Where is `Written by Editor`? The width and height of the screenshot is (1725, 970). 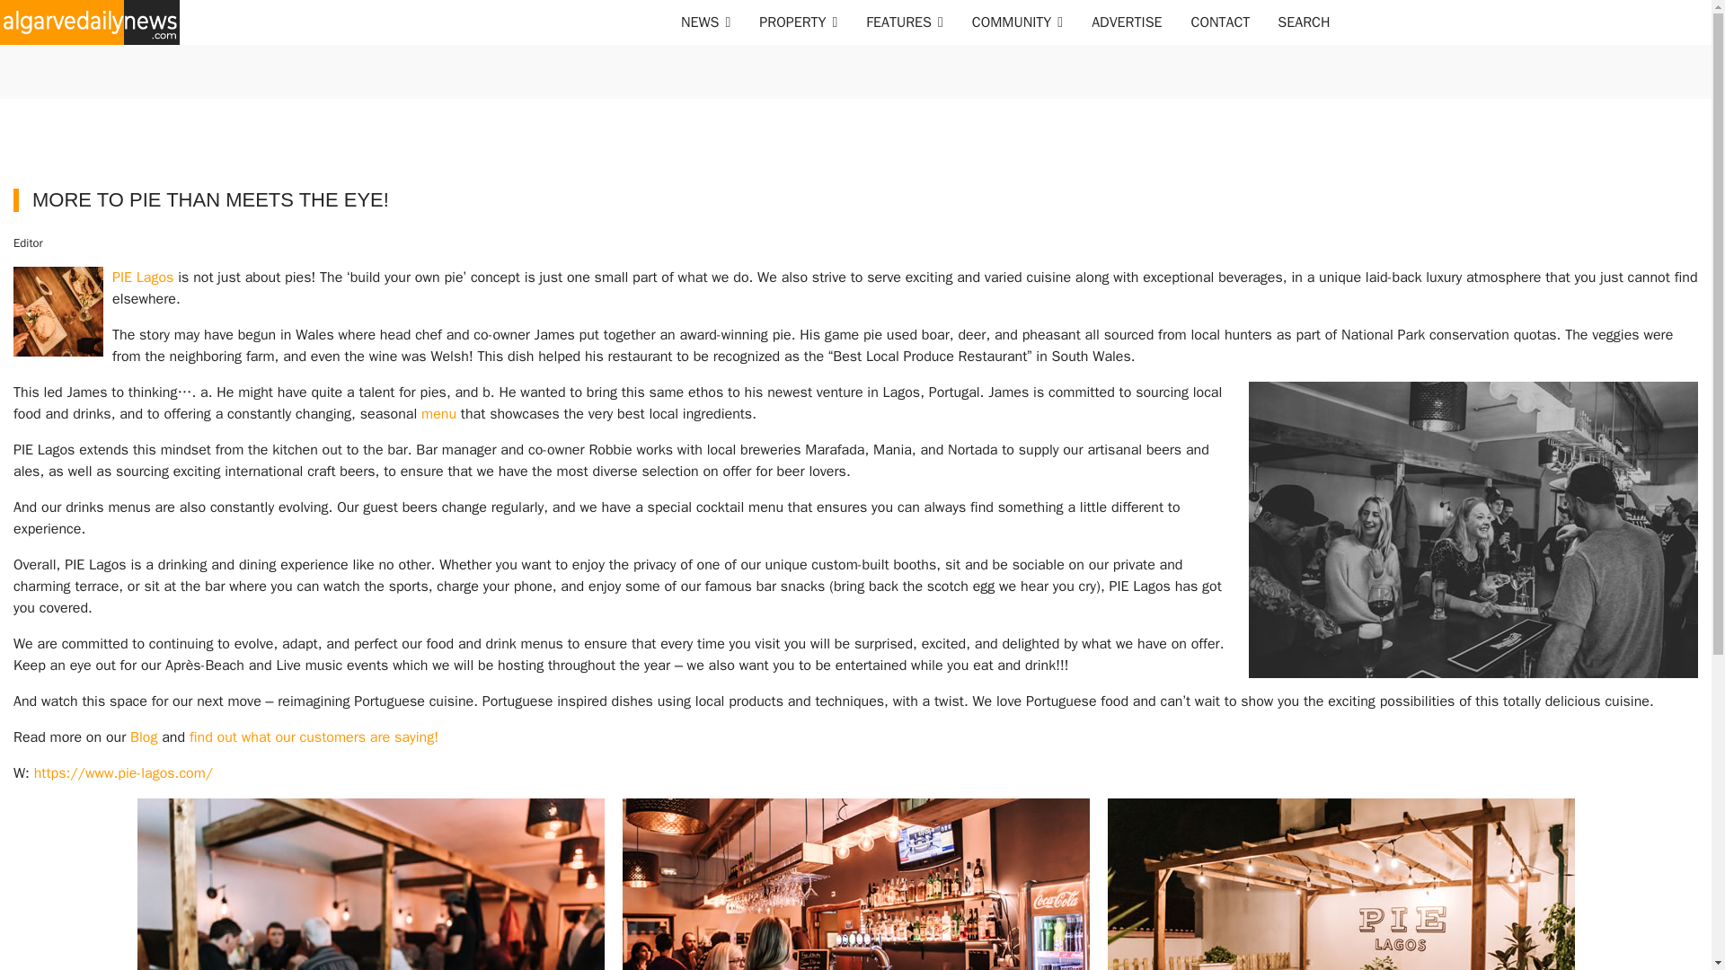
Written by Editor is located at coordinates (29, 242).